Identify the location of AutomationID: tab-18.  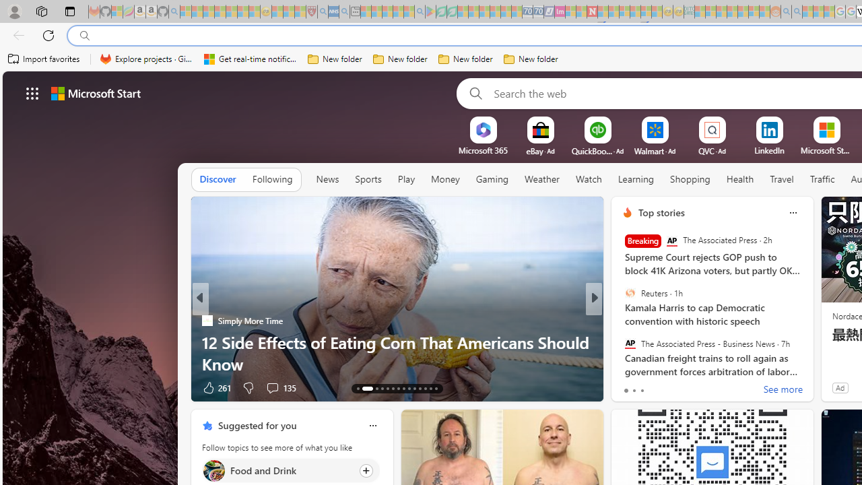
(392, 388).